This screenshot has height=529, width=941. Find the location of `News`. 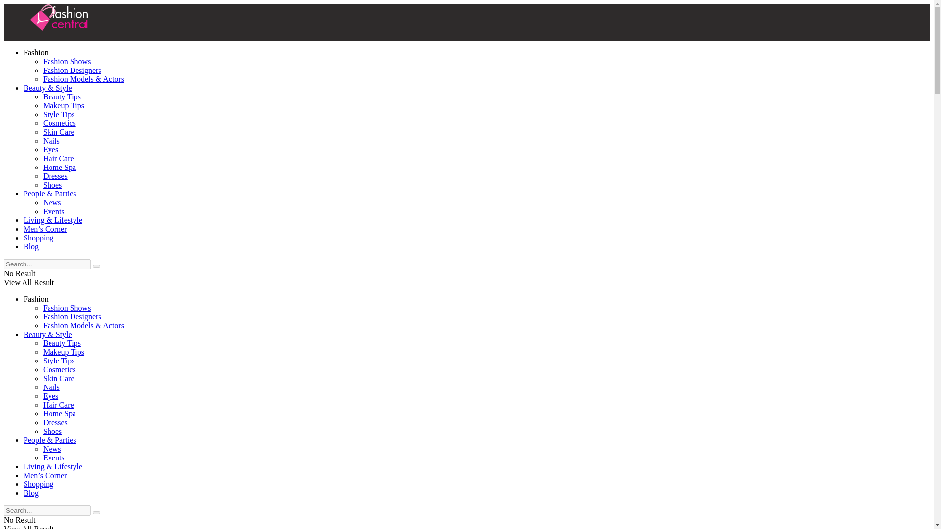

News is located at coordinates (52, 203).